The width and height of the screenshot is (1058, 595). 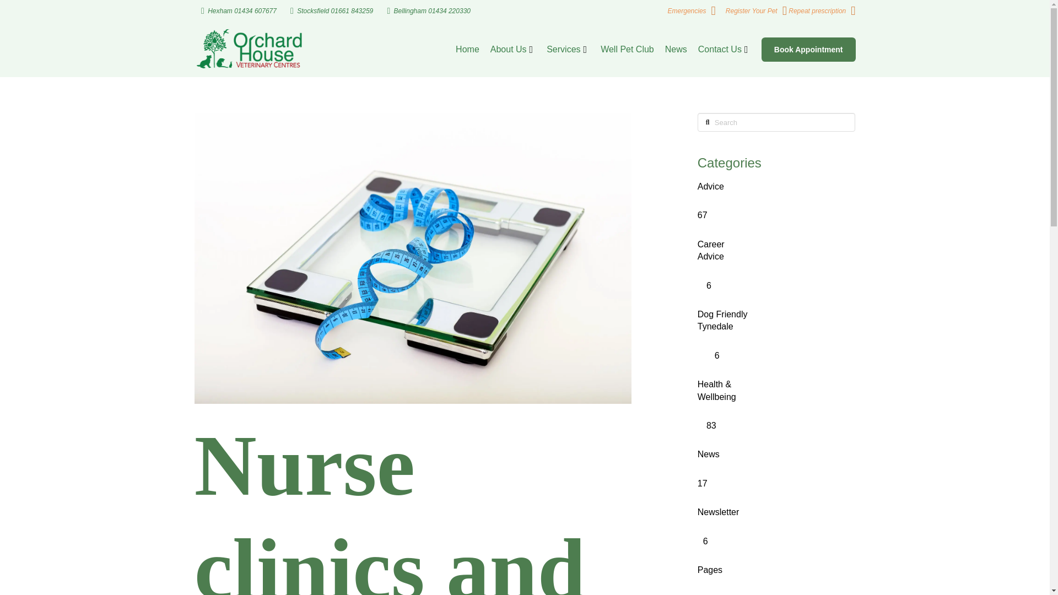 I want to click on  Repeat prescription, so click(x=821, y=11).